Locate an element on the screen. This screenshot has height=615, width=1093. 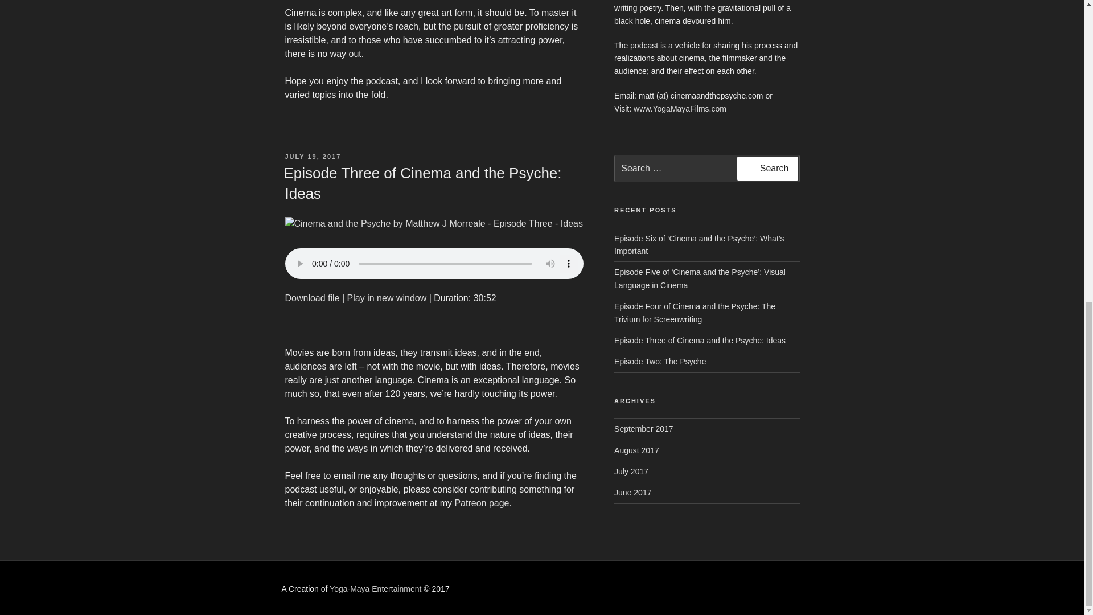
JULY 19, 2017 is located at coordinates (313, 156).